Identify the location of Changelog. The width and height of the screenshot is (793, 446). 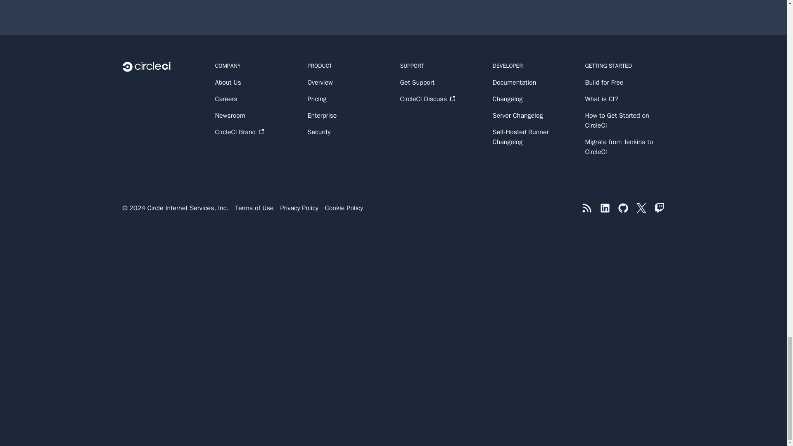
(532, 99).